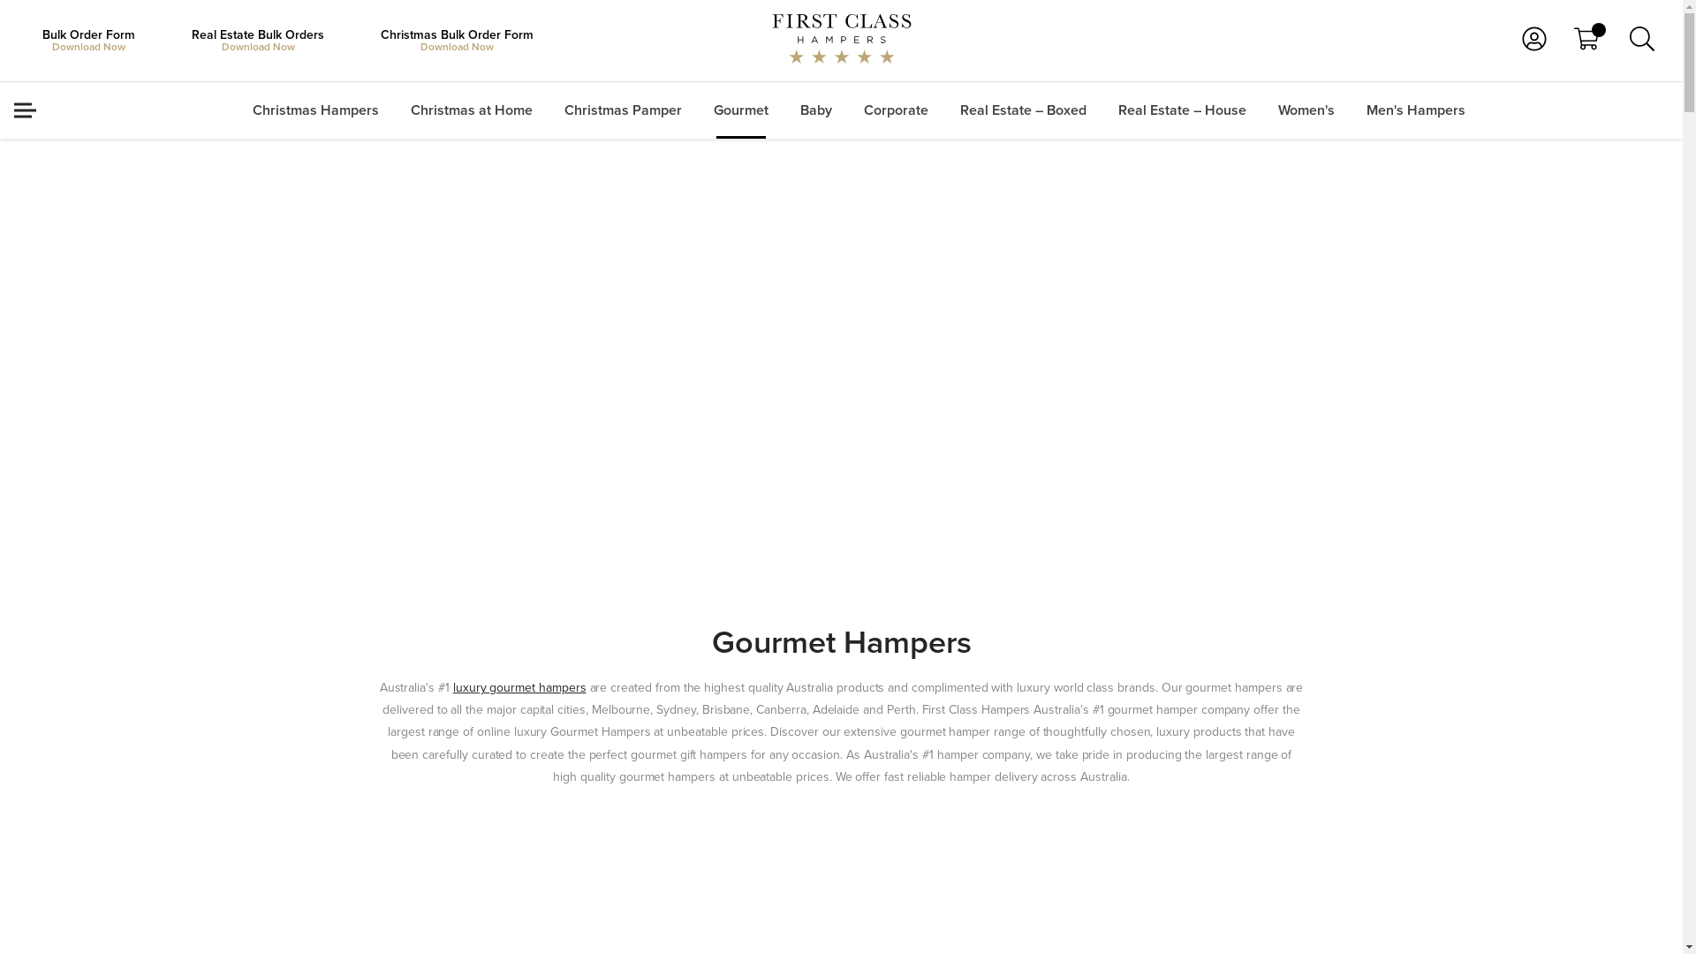 The image size is (1696, 954). What do you see at coordinates (519, 687) in the screenshot?
I see `luxury gourmet hampers` at bounding box center [519, 687].